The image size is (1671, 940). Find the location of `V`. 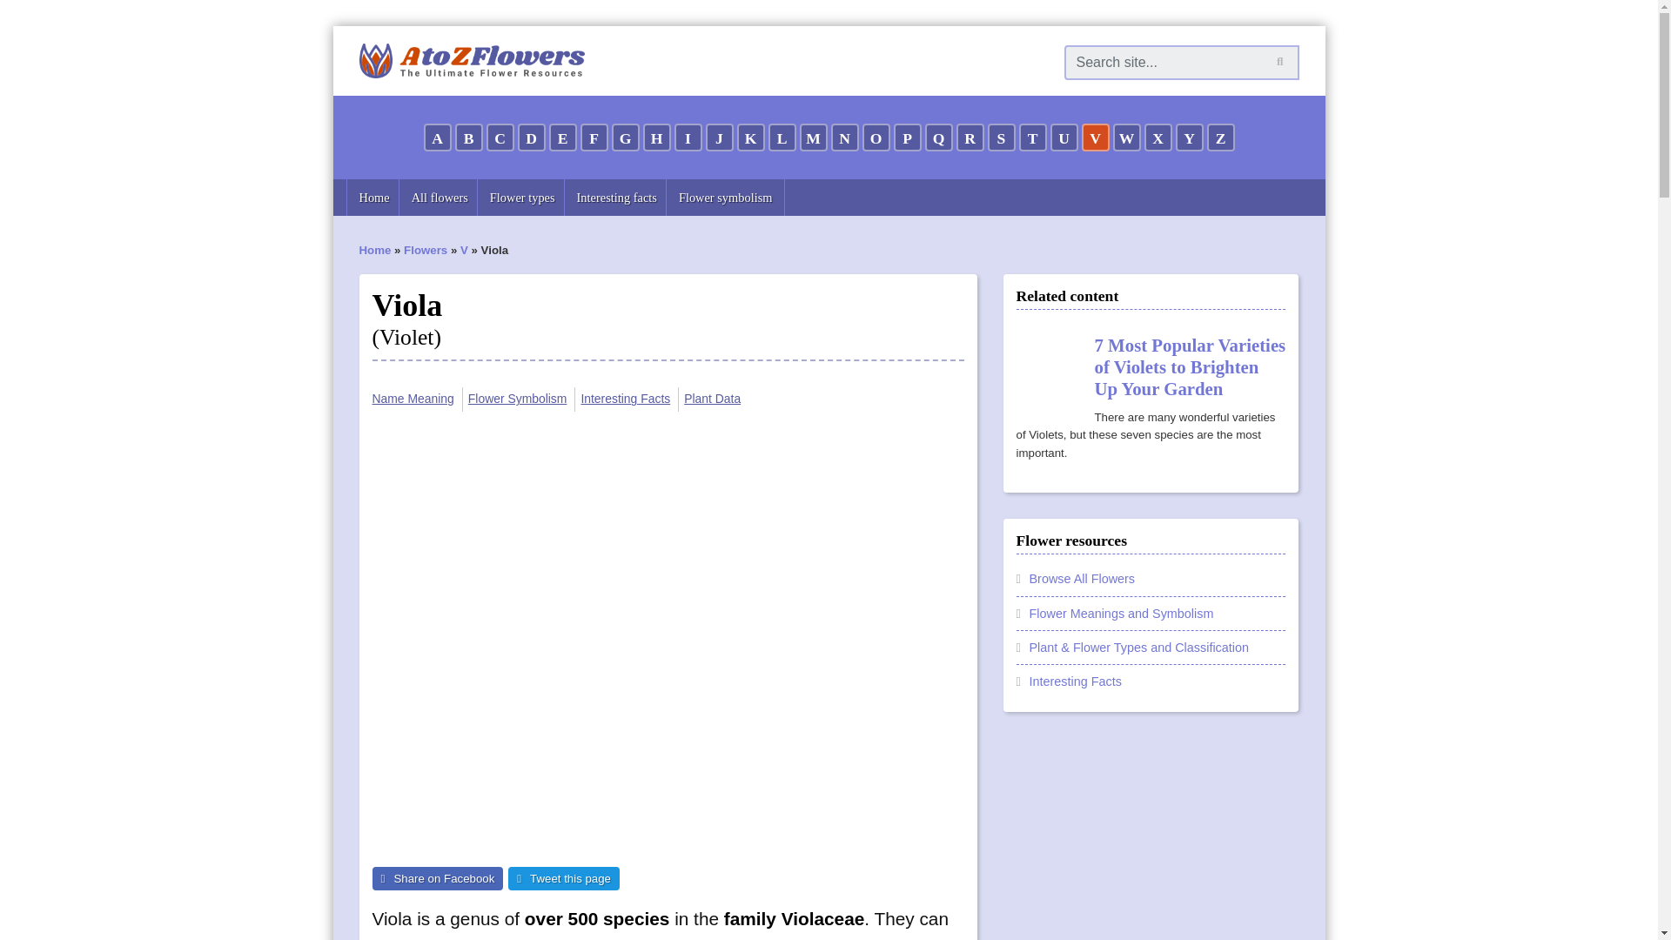

V is located at coordinates (1095, 137).